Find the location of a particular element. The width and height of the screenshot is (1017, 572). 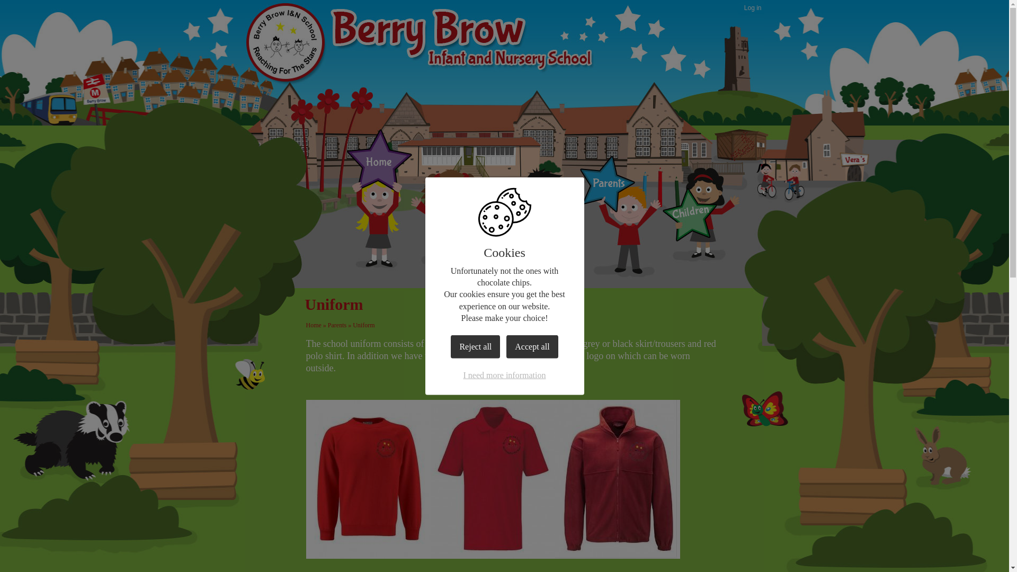

Home Page is located at coordinates (286, 42).